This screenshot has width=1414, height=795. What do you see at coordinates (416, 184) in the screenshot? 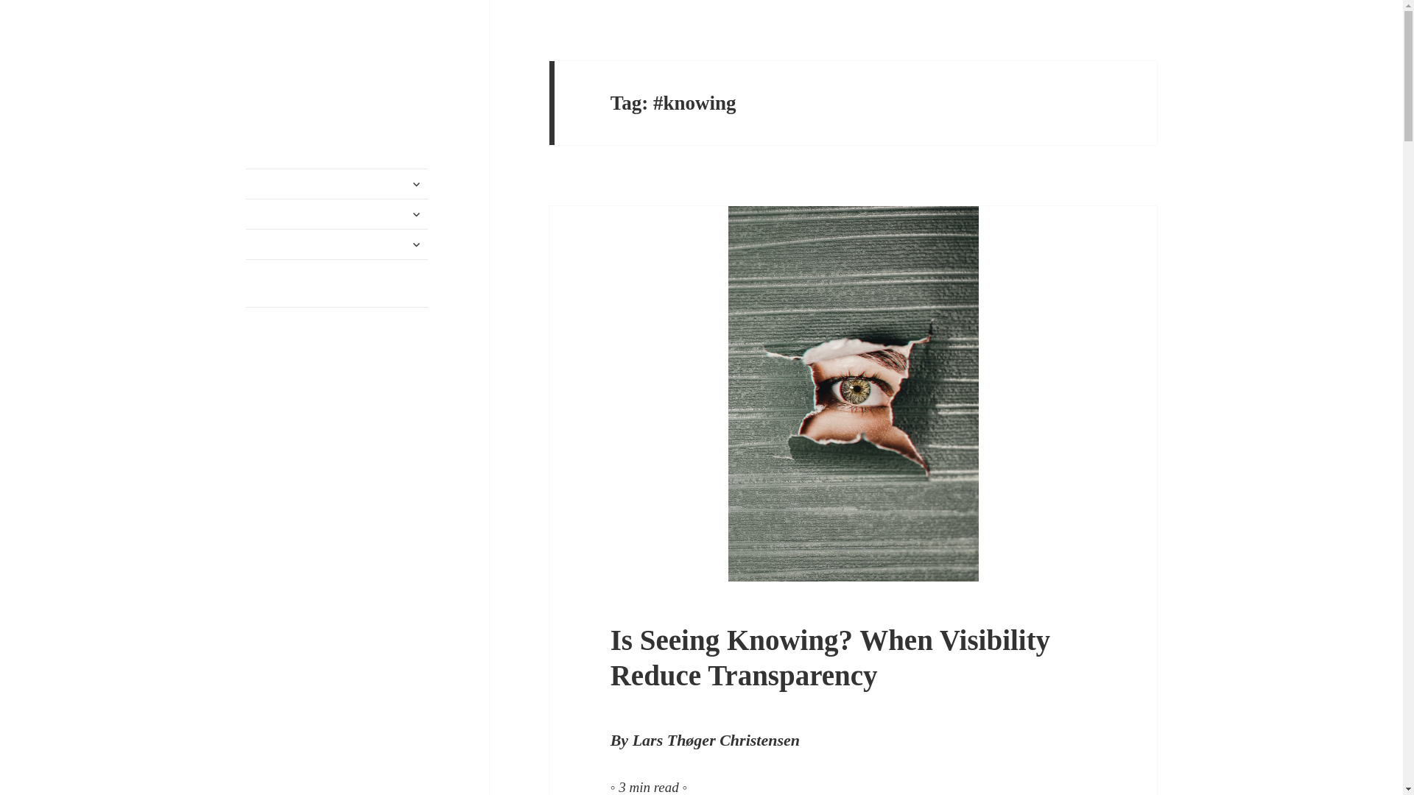
I see `expand child menu` at bounding box center [416, 184].